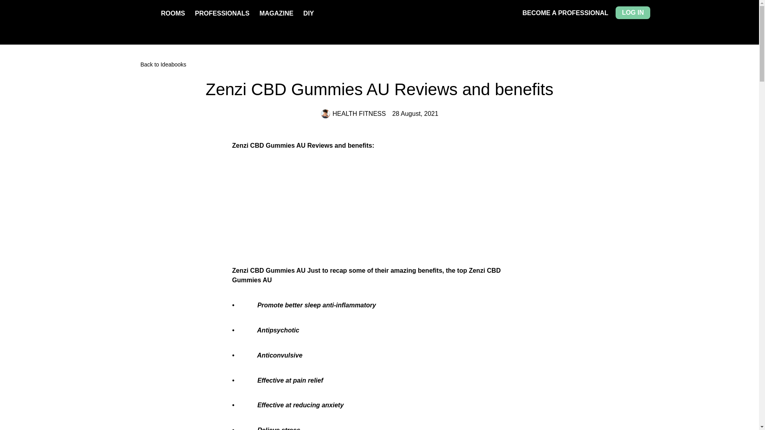 Image resolution: width=765 pixels, height=430 pixels. I want to click on ROOMS, so click(173, 13).